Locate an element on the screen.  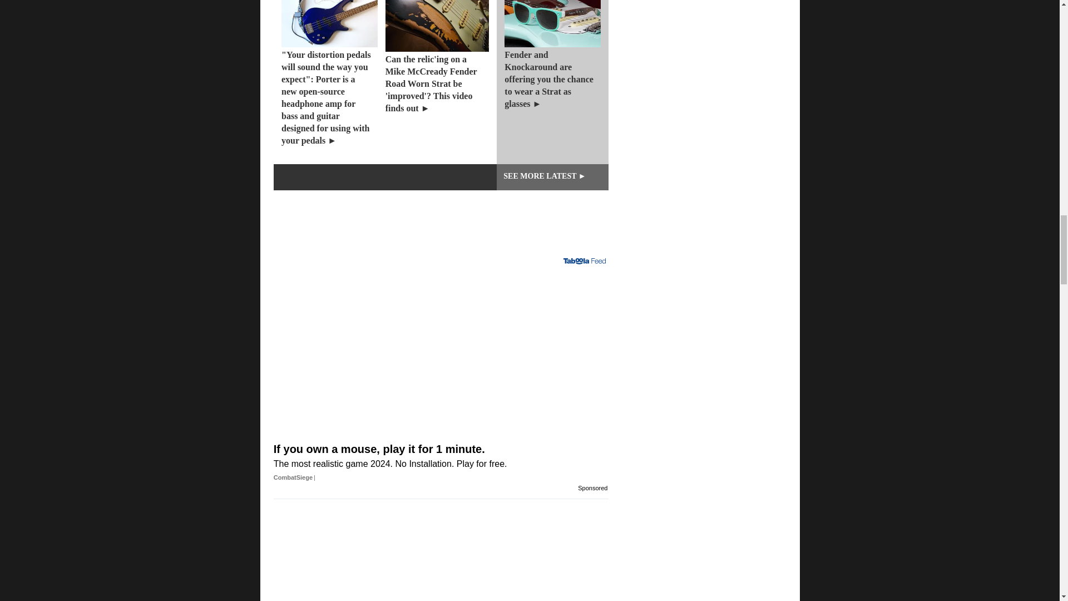
If you own a mouse, play it for 1 minute. is located at coordinates (441, 441).